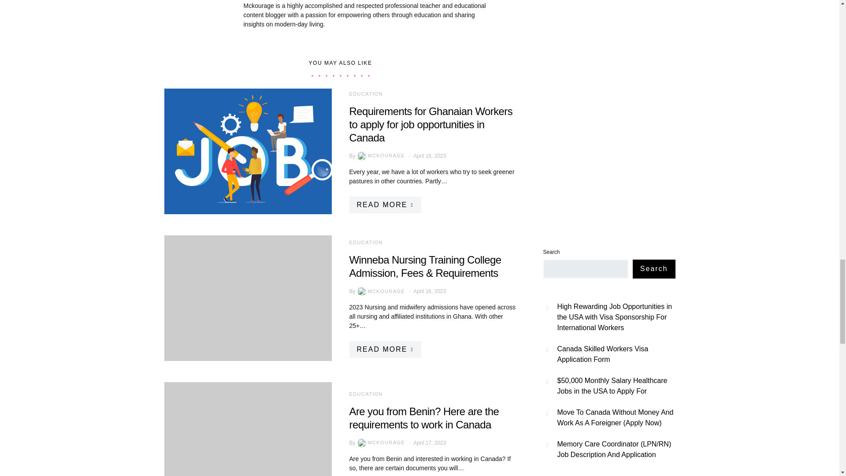 This screenshot has width=846, height=476. What do you see at coordinates (380, 291) in the screenshot?
I see `MCKOURAGE` at bounding box center [380, 291].